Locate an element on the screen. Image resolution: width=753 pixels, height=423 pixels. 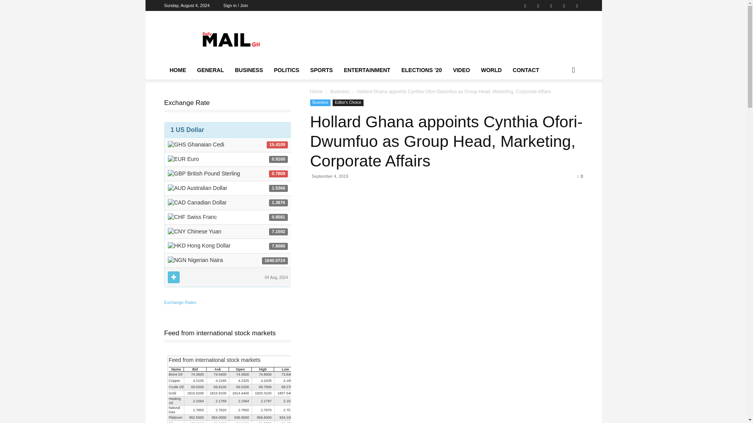
VKontakte is located at coordinates (577, 5).